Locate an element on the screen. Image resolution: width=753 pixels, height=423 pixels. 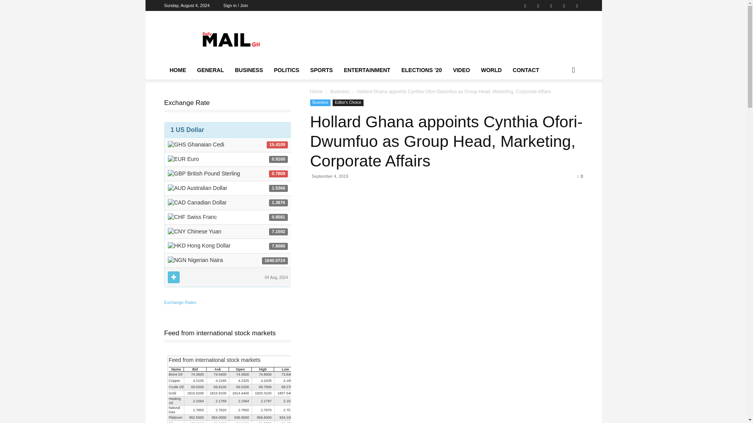
VKontakte is located at coordinates (577, 5).